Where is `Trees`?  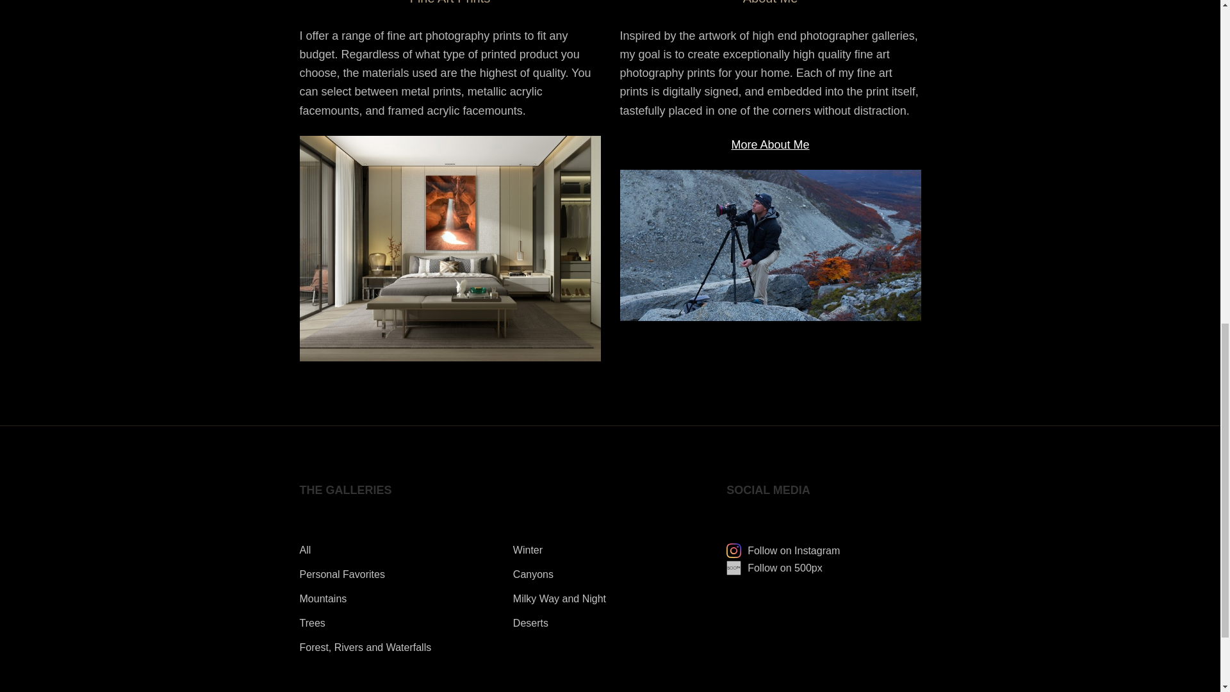
Trees is located at coordinates (313, 623).